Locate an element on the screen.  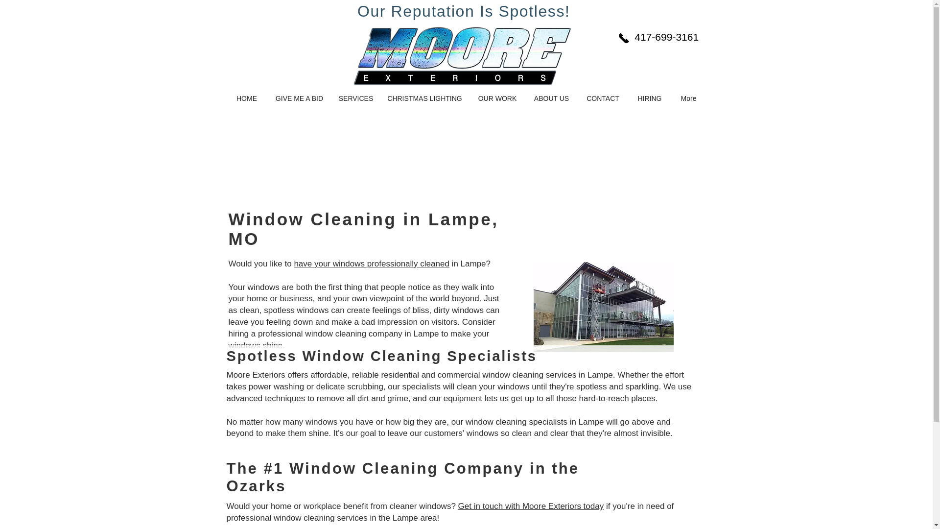
SERVICES is located at coordinates (356, 98).